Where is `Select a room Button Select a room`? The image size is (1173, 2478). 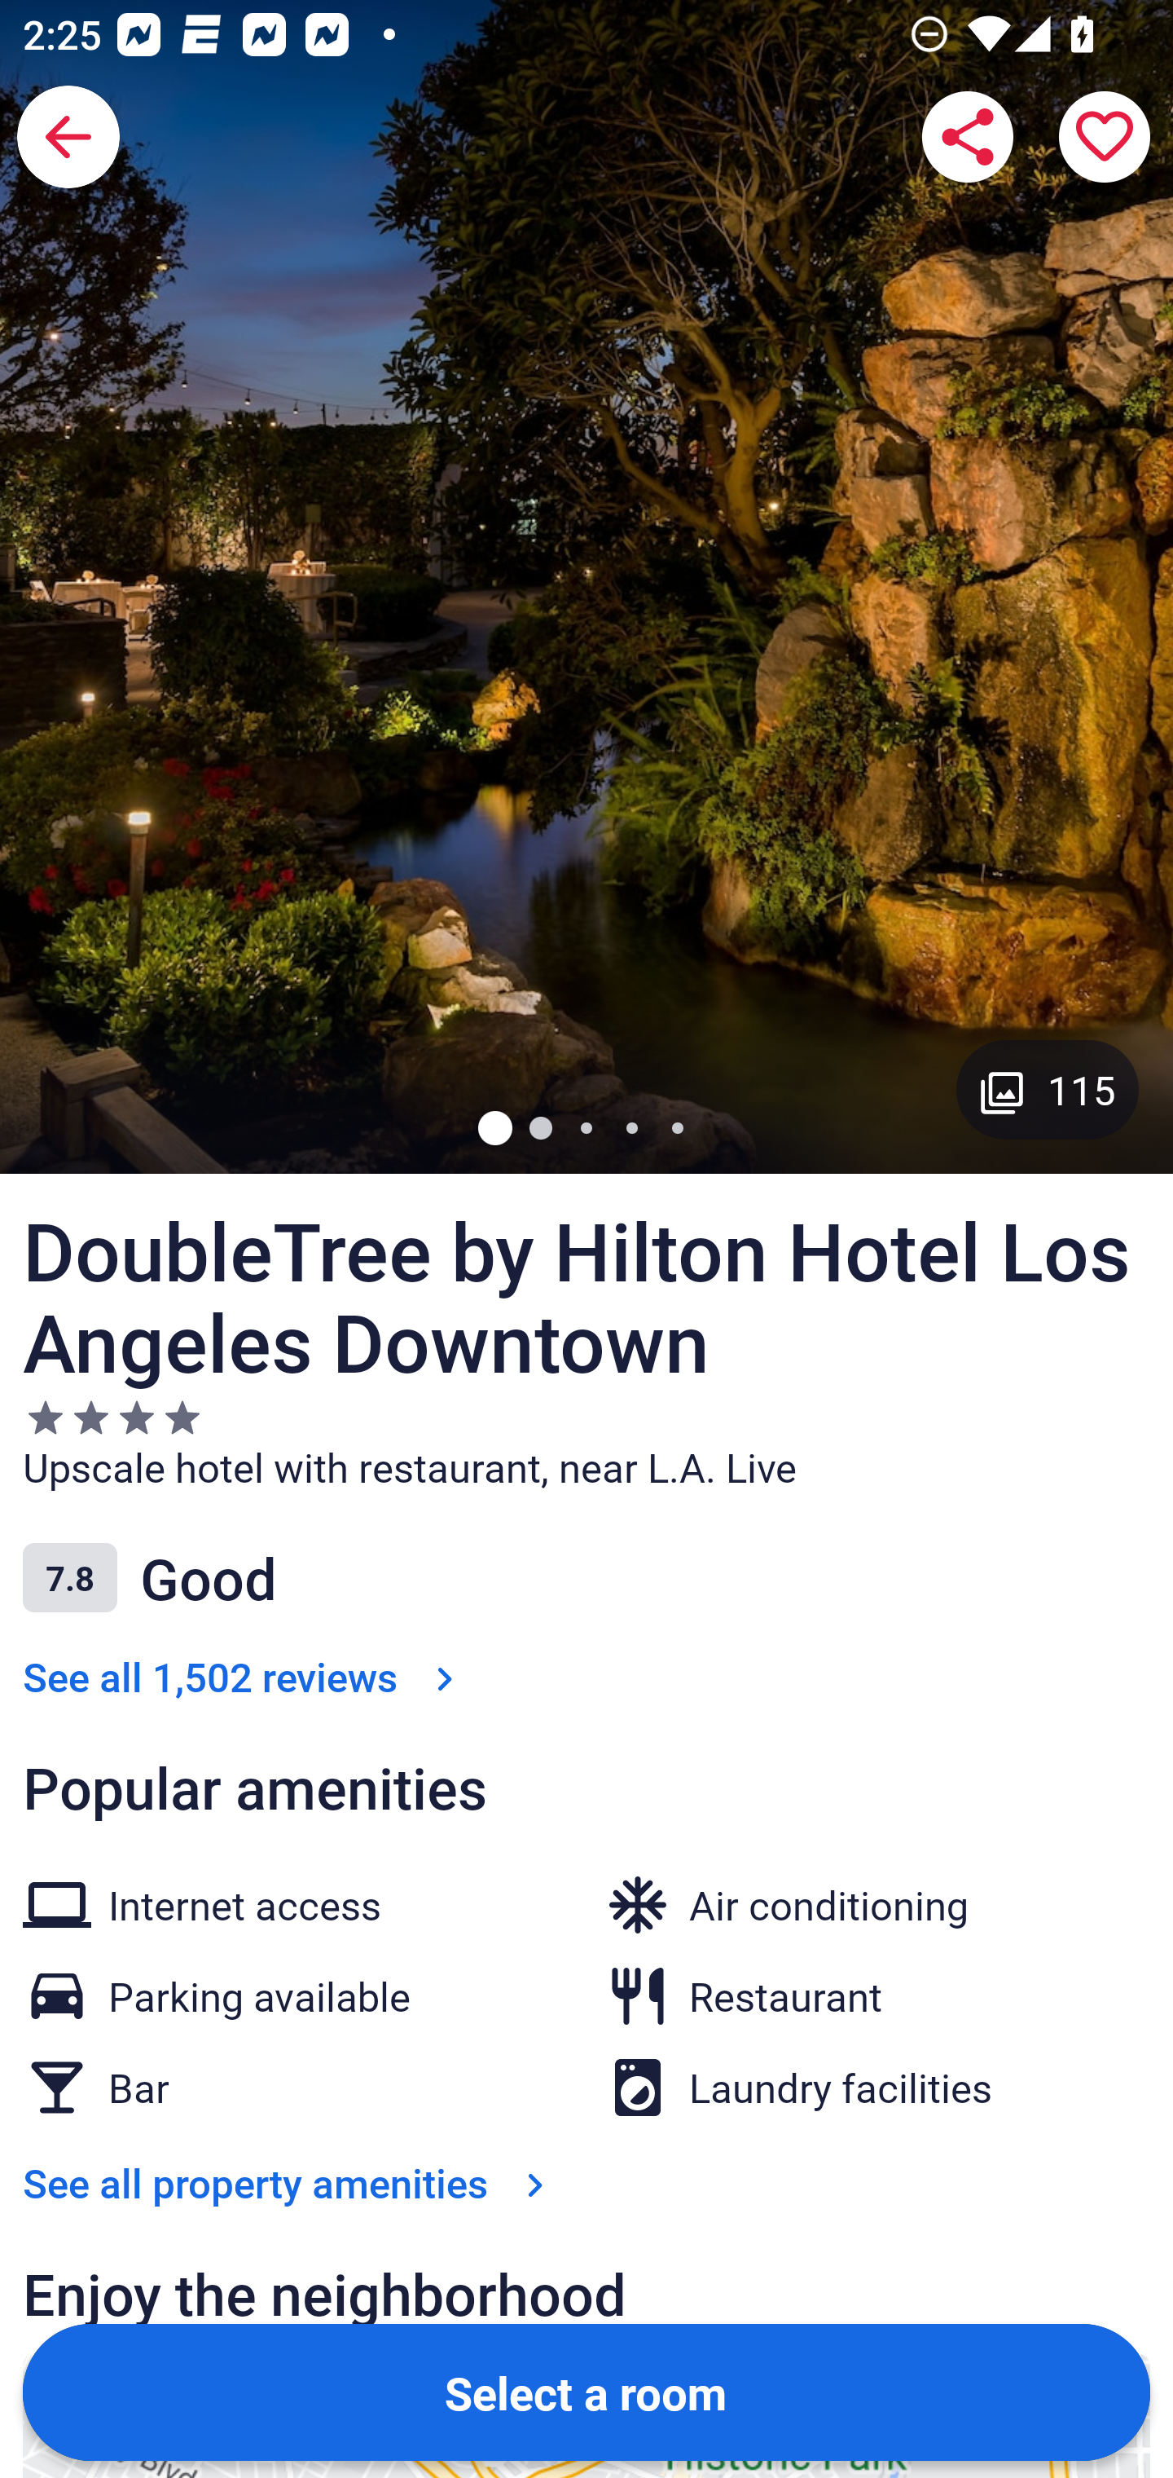 Select a room Button Select a room is located at coordinates (586, 2392).